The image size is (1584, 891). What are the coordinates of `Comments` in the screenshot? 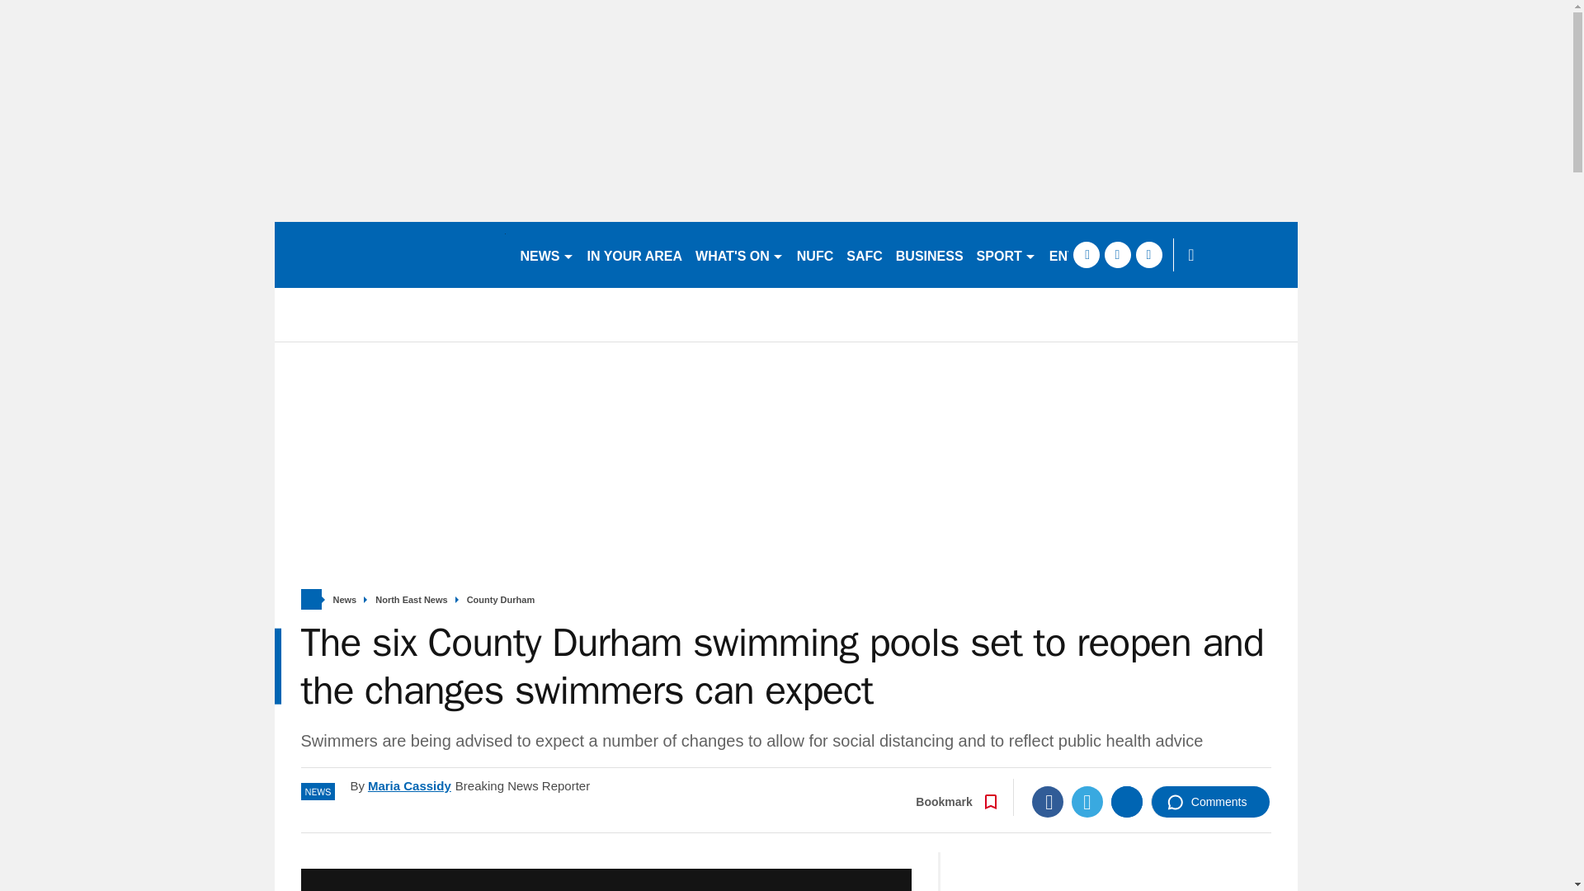 It's located at (1210, 802).